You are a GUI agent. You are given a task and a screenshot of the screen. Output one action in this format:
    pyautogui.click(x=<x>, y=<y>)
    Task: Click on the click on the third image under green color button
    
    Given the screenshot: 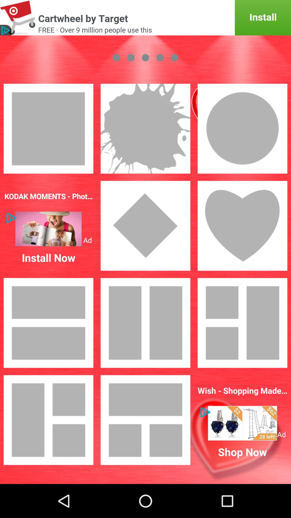 What is the action you would take?
    pyautogui.click(x=242, y=128)
    